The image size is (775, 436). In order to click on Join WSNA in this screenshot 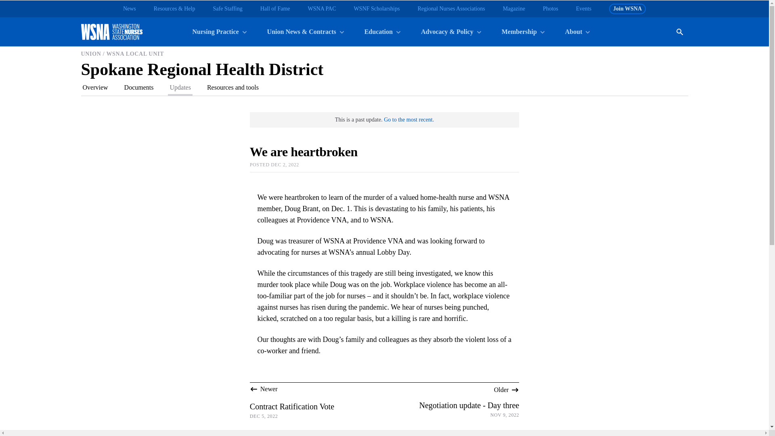, I will do `click(627, 8)`.